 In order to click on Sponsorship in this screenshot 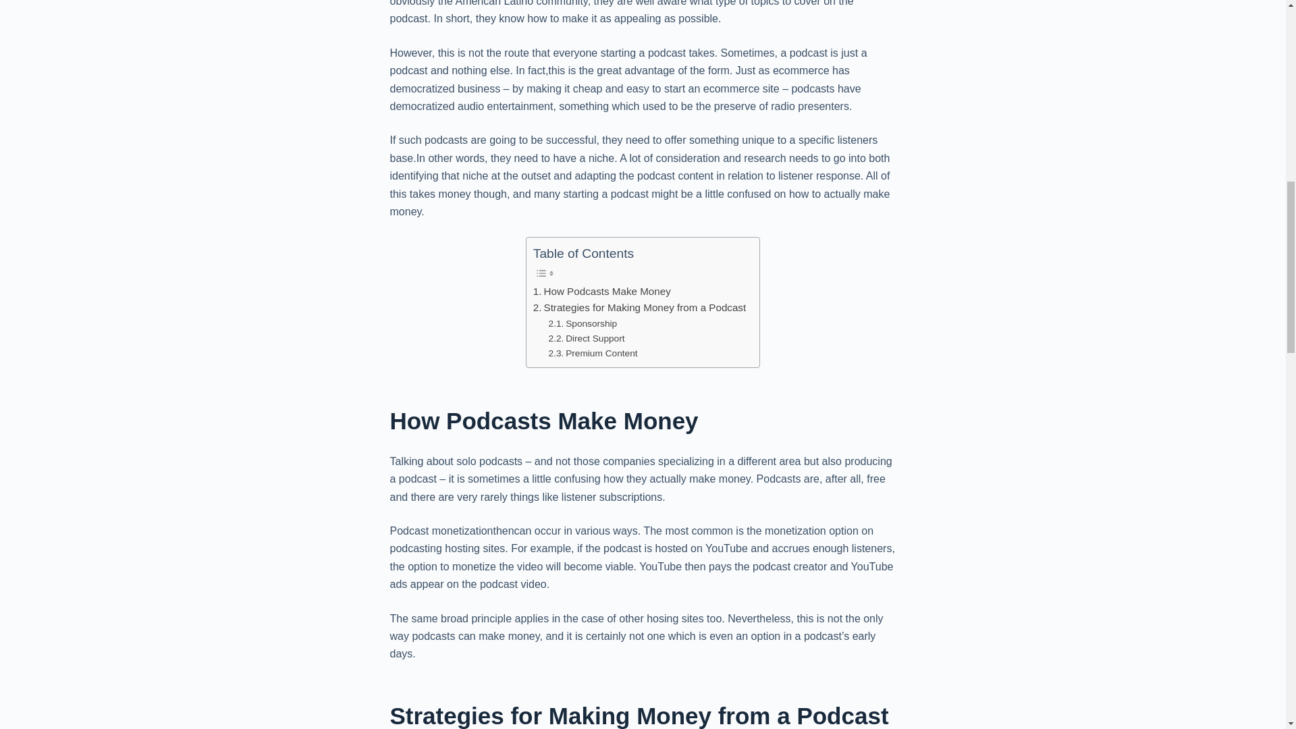, I will do `click(583, 324)`.